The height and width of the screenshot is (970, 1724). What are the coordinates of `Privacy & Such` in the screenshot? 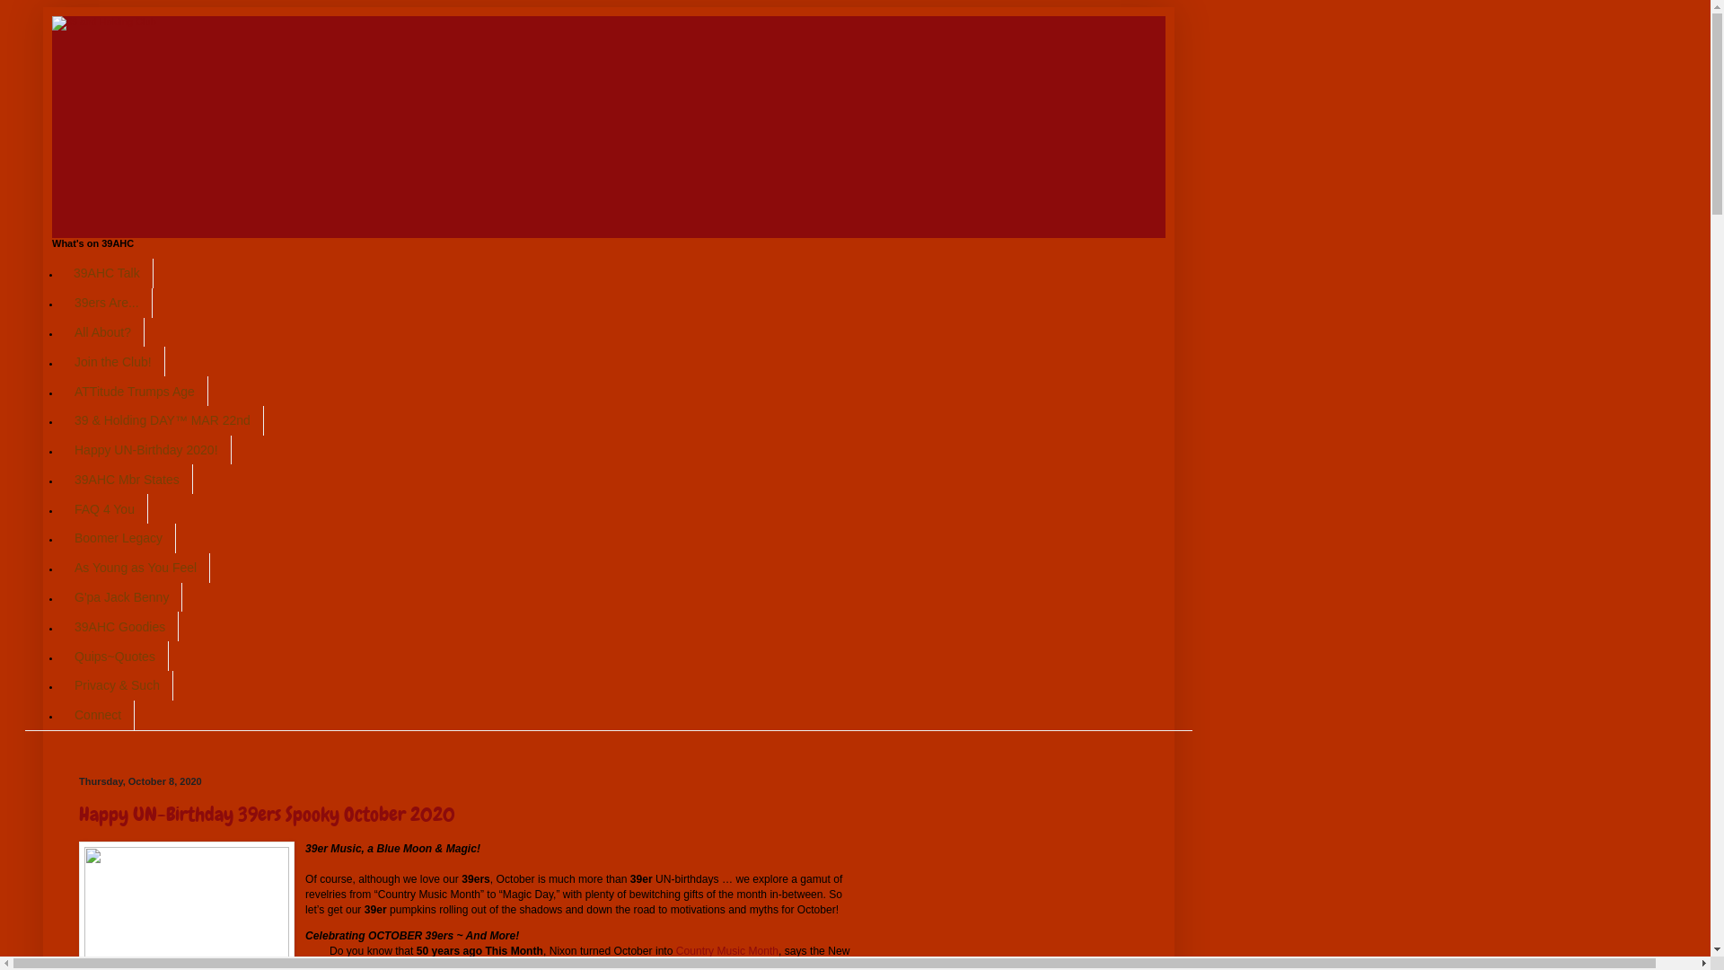 It's located at (117, 686).